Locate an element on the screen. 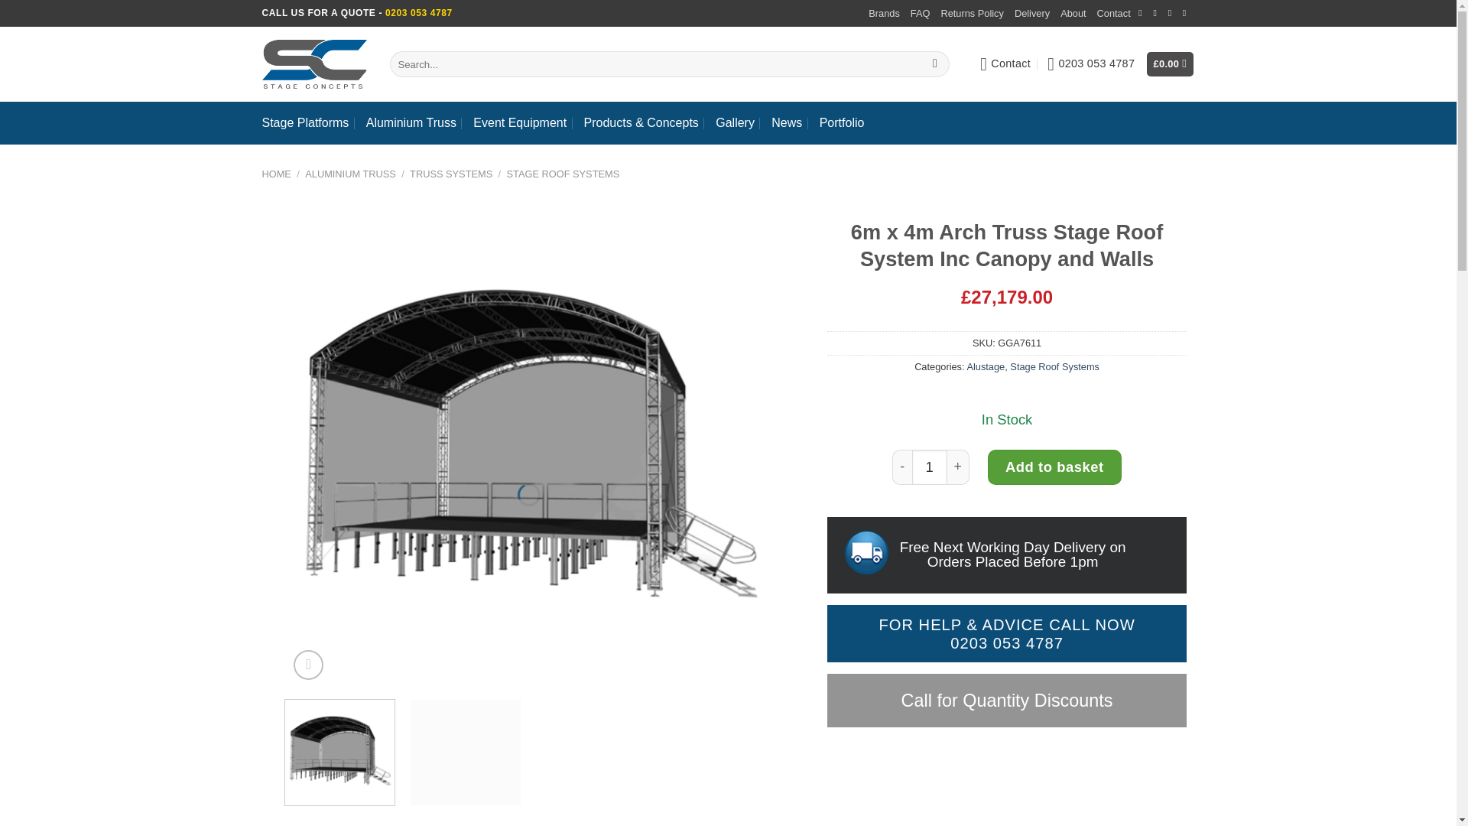 The height and width of the screenshot is (826, 1468). Contact is located at coordinates (1113, 14).